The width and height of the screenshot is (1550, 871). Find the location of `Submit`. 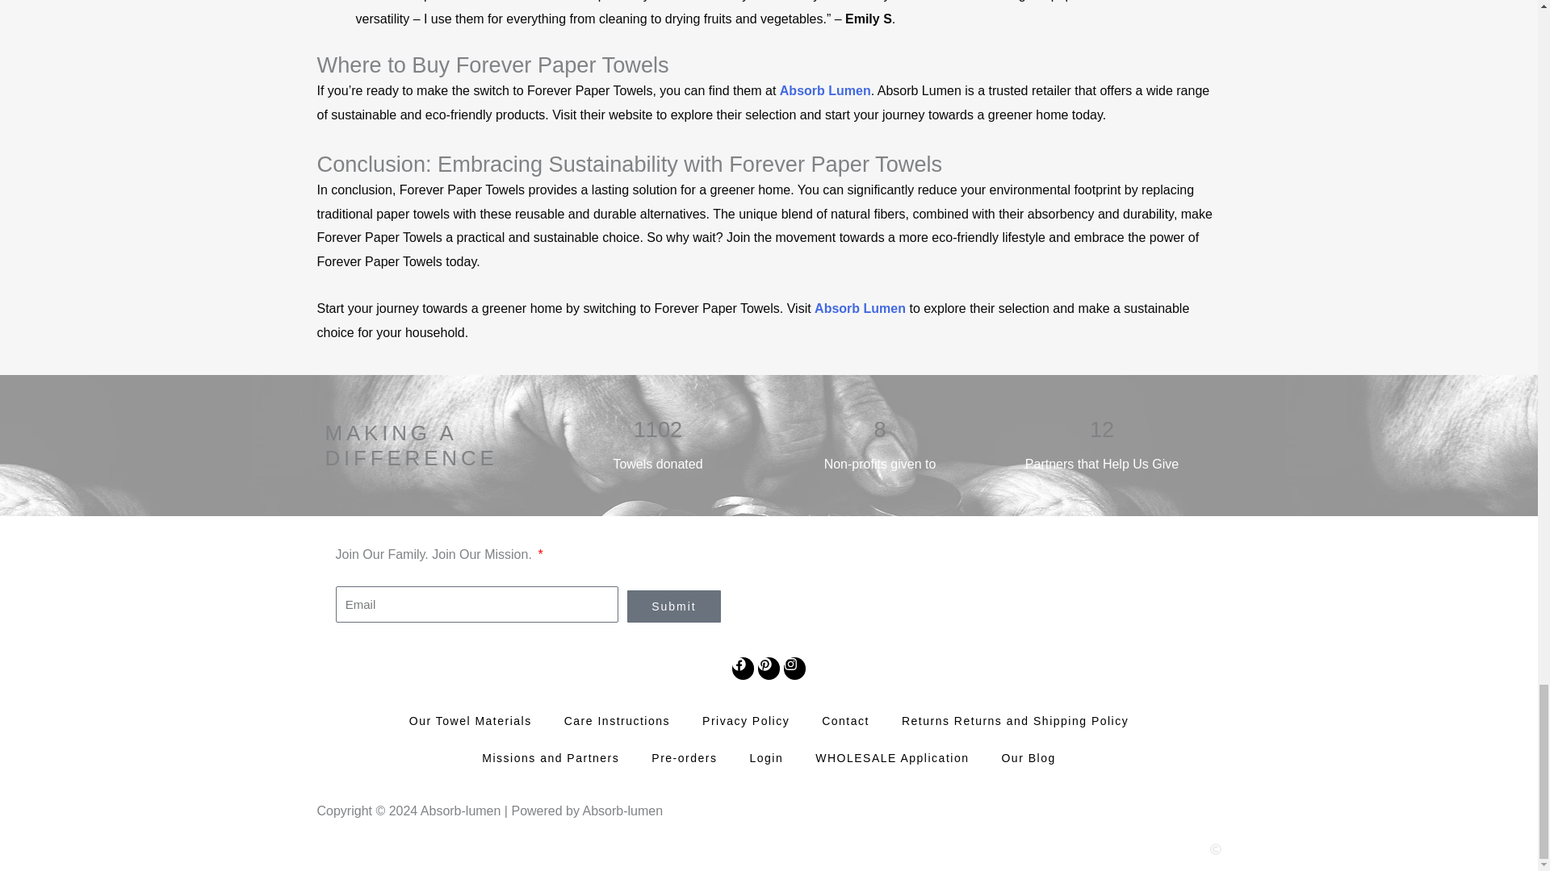

Submit is located at coordinates (673, 606).